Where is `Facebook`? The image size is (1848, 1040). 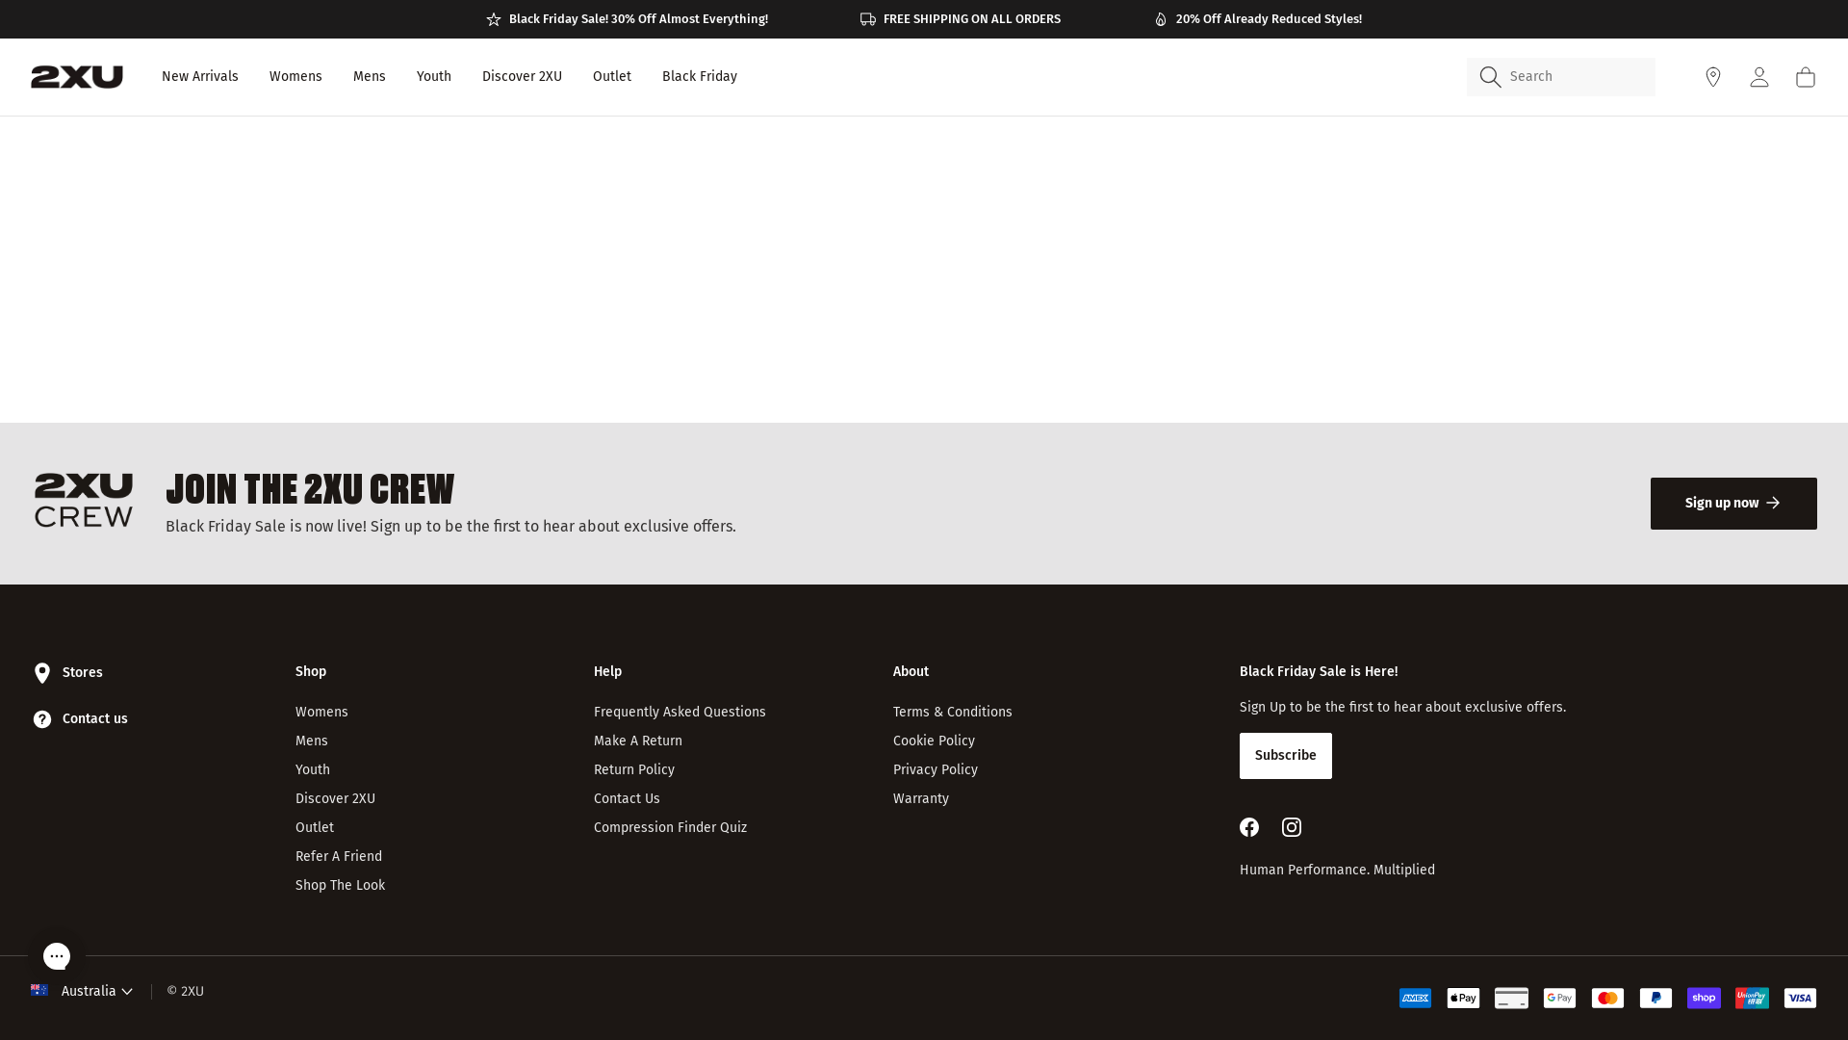 Facebook is located at coordinates (1249, 827).